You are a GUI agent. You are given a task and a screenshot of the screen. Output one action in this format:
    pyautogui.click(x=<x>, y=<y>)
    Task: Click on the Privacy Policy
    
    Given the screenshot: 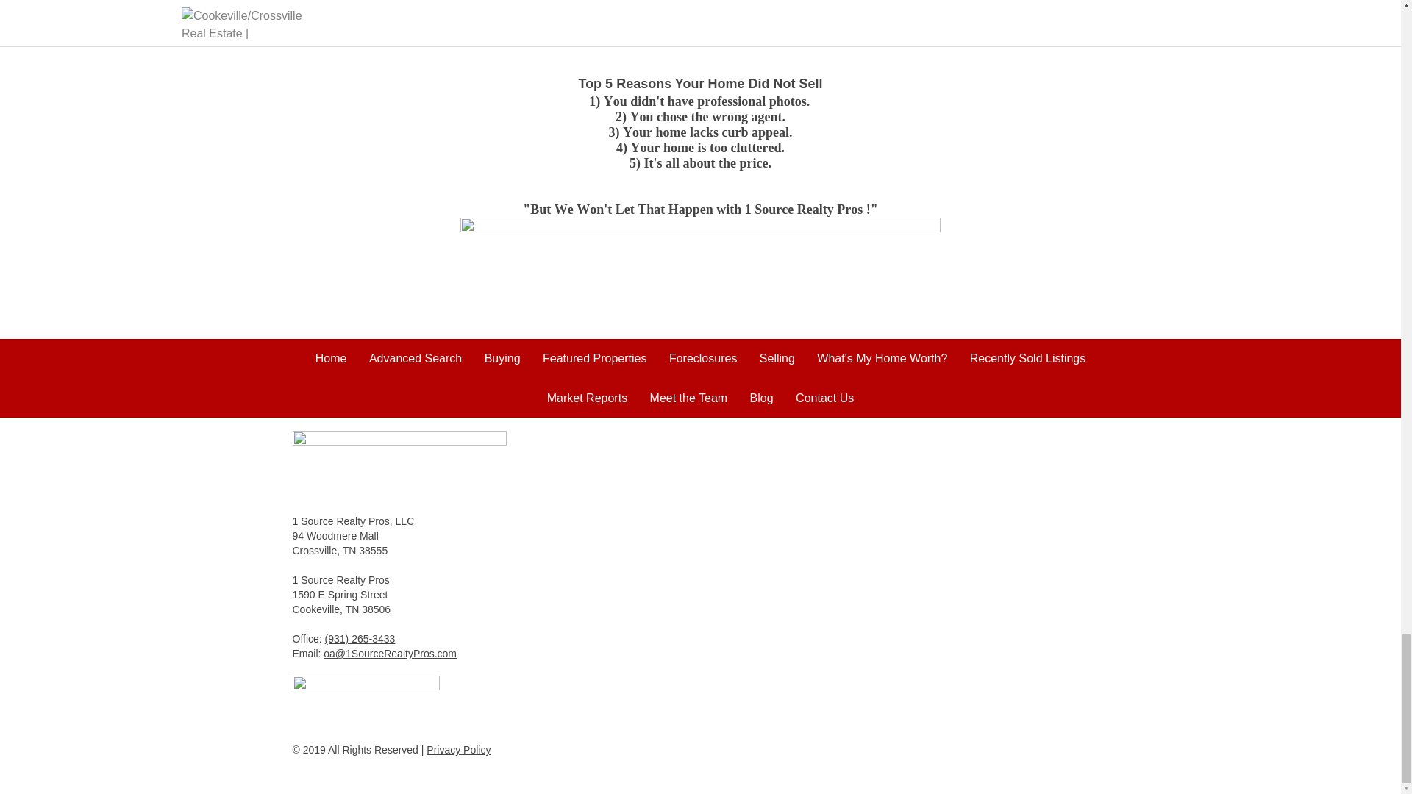 What is the action you would take?
    pyautogui.click(x=457, y=750)
    